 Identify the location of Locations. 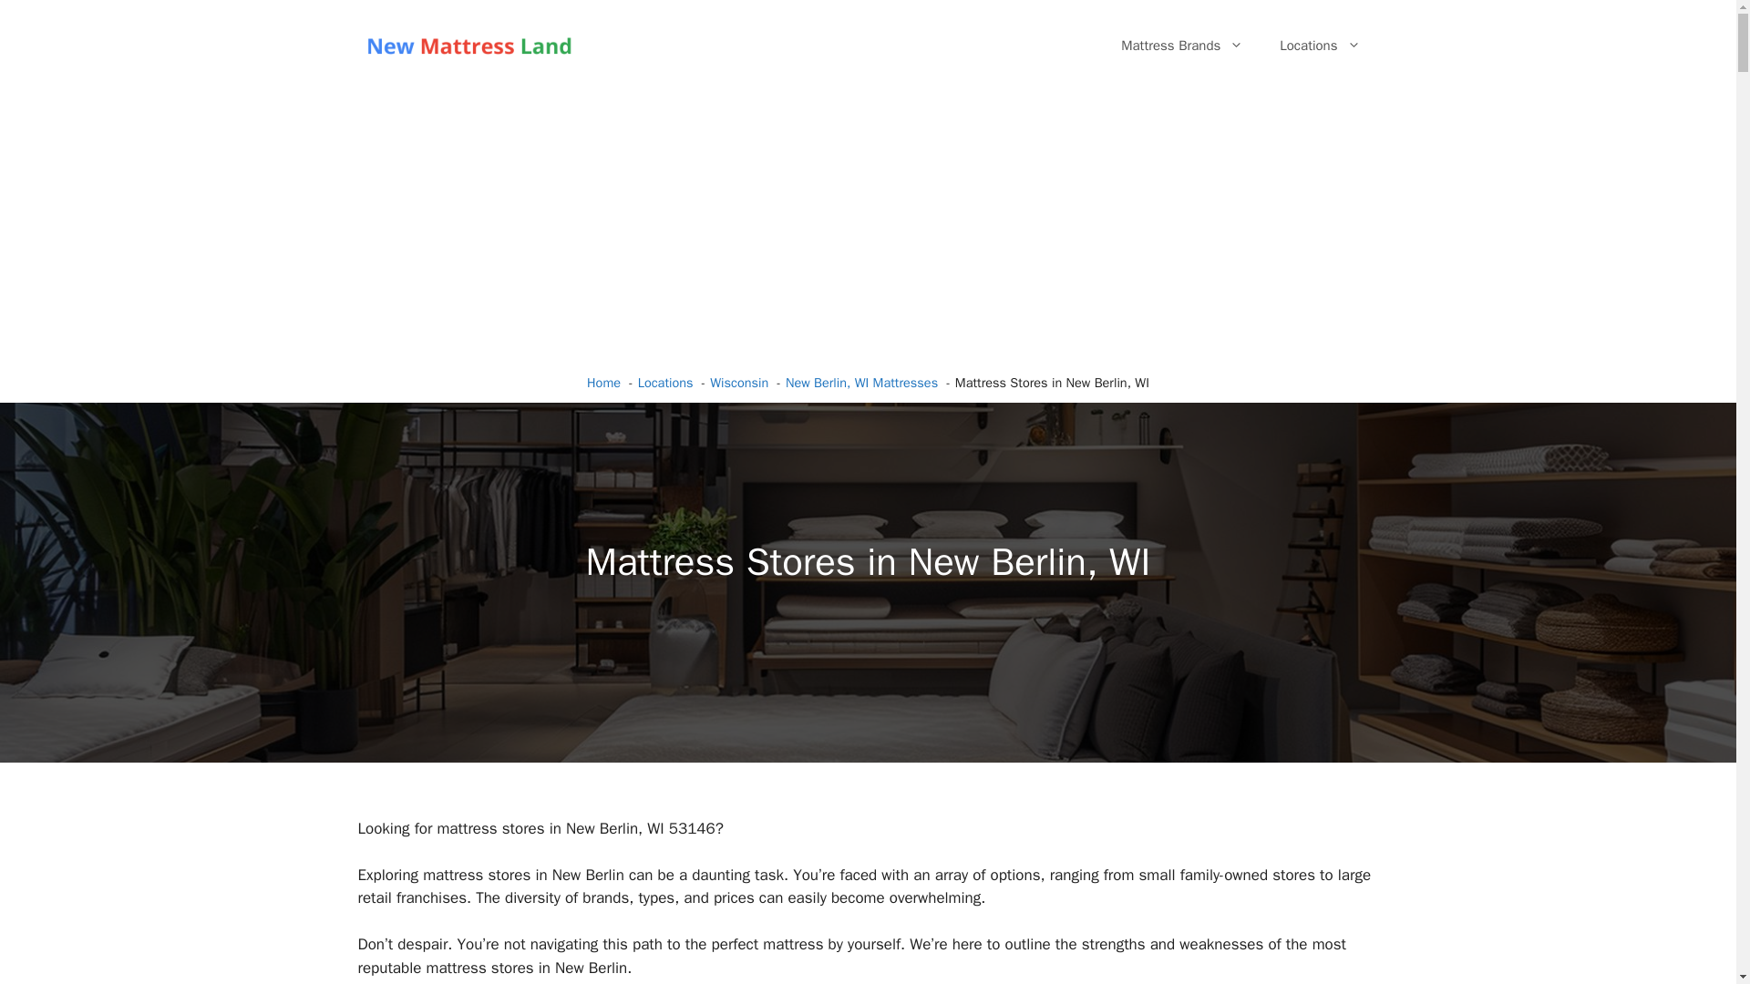
(1320, 46).